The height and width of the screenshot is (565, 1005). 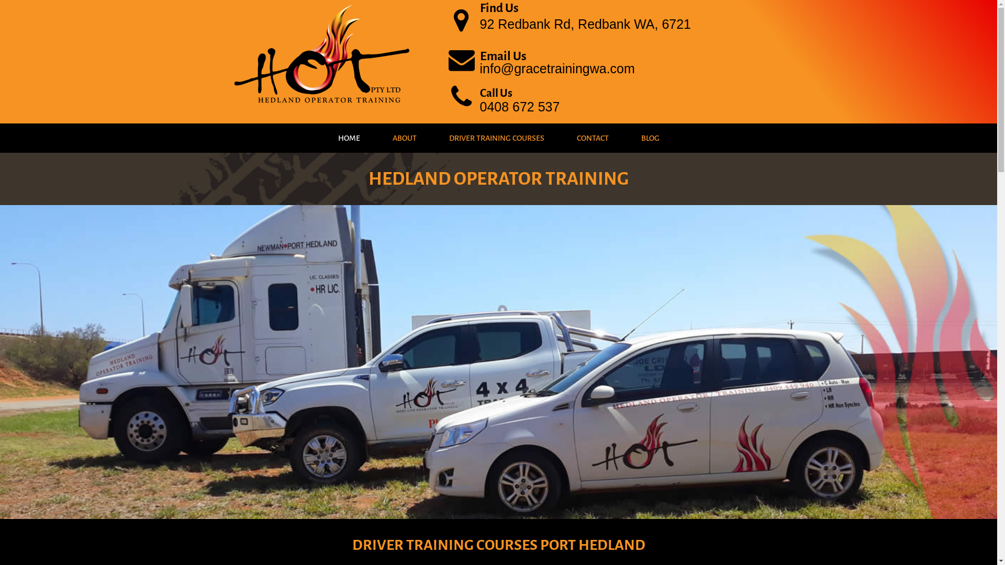 I want to click on DRIVER TRAINING COURSES, so click(x=496, y=138).